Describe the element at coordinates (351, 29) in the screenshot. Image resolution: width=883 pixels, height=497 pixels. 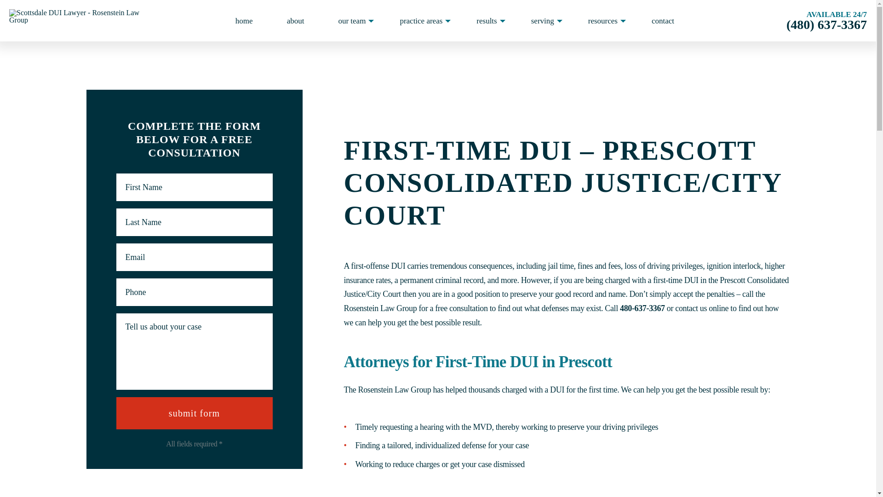
I see `our team` at that location.